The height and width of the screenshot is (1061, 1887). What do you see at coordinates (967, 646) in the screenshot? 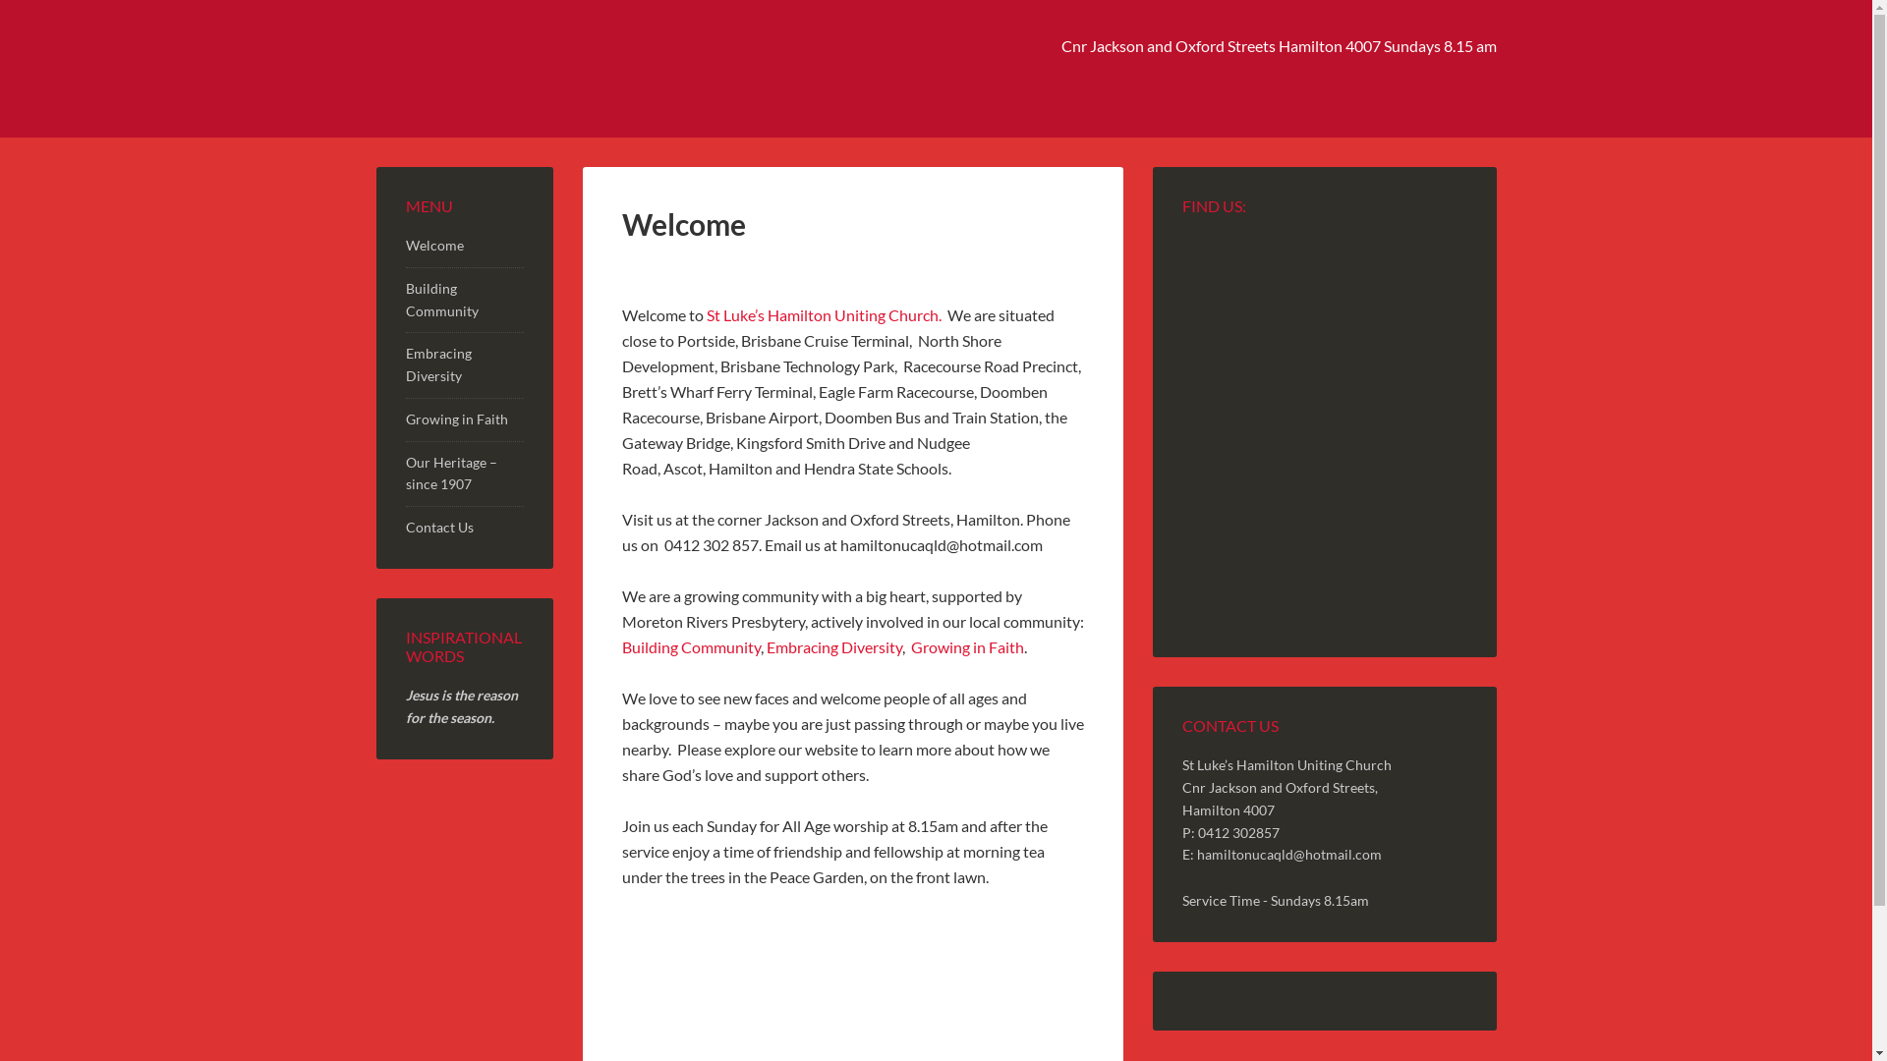
I see `Growing in Faith` at bounding box center [967, 646].